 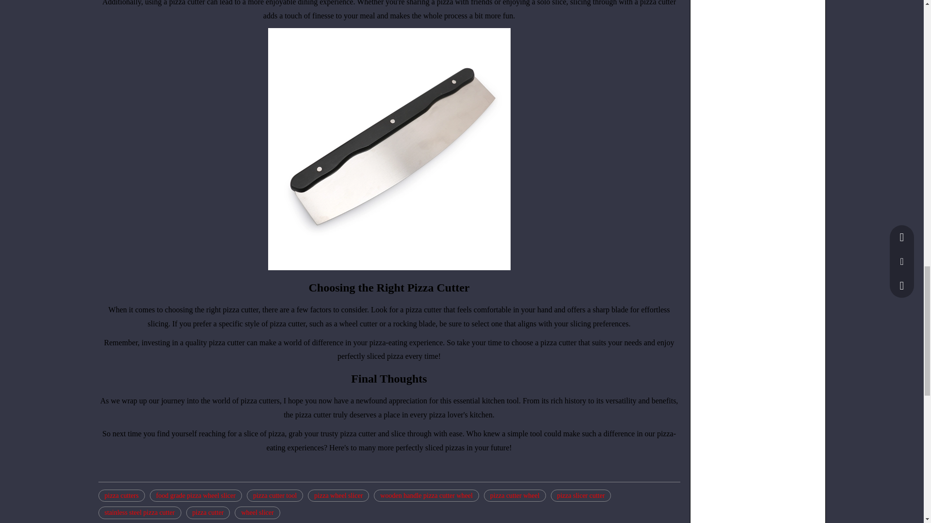 I want to click on pizza cutters, so click(x=121, y=495).